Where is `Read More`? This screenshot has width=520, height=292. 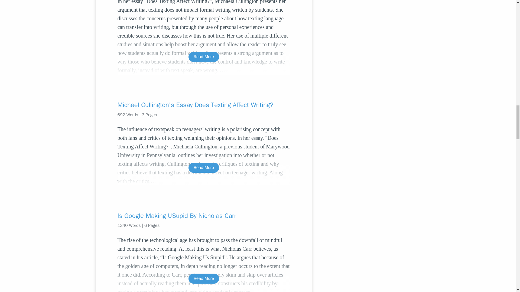
Read More is located at coordinates (204, 168).